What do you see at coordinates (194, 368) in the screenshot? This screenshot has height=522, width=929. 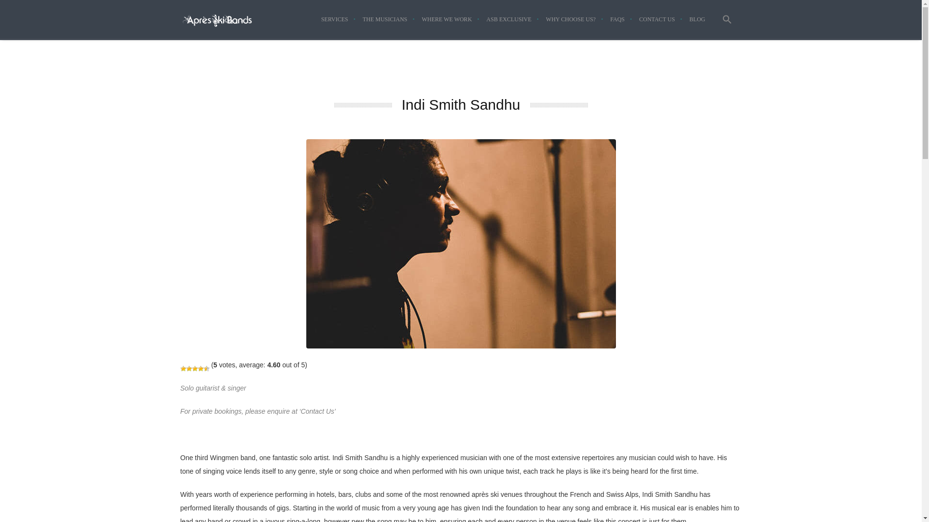 I see `3 Stars` at bounding box center [194, 368].